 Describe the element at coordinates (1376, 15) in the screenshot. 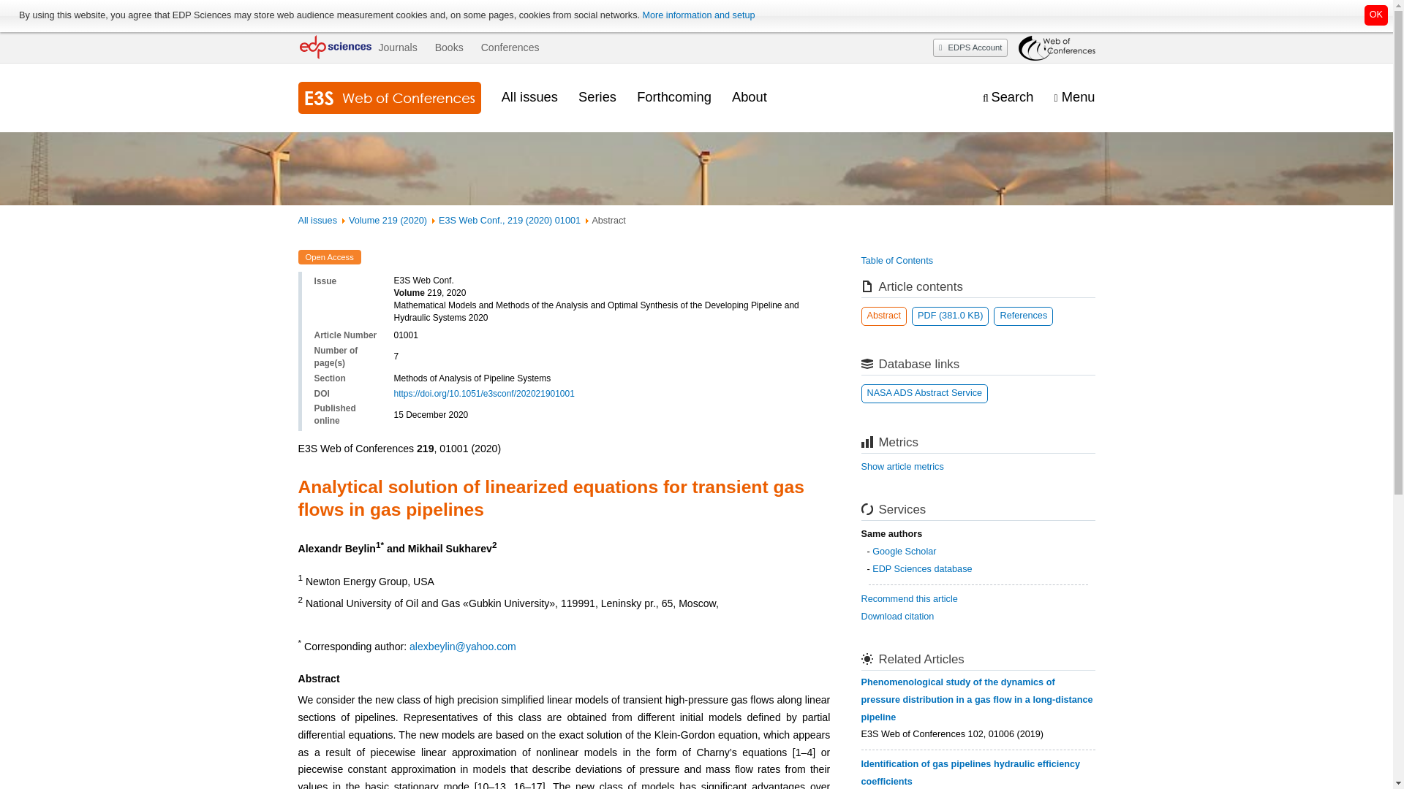

I see `OK` at that location.